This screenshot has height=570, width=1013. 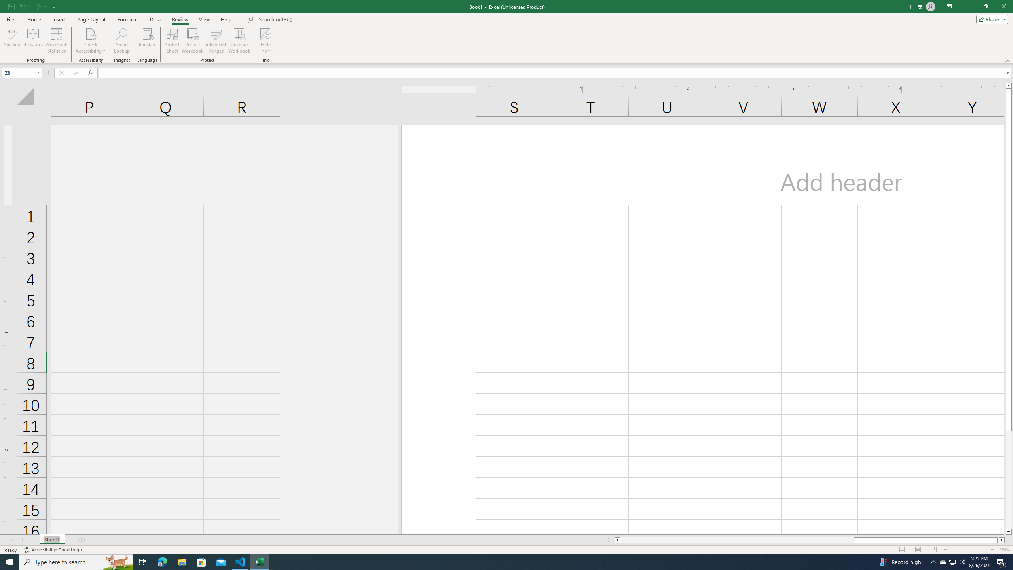 What do you see at coordinates (902, 550) in the screenshot?
I see `Normal` at bounding box center [902, 550].